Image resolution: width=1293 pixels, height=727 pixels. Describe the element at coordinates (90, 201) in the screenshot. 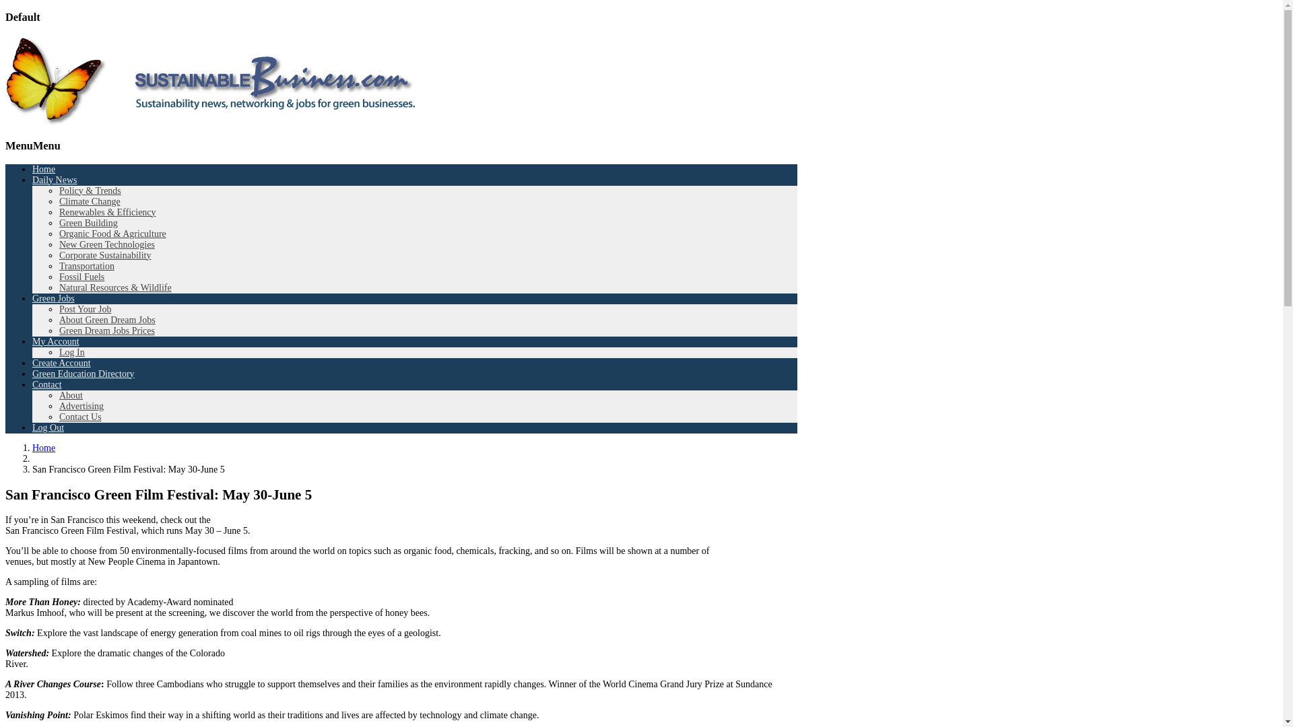

I see `Climate Change` at that location.